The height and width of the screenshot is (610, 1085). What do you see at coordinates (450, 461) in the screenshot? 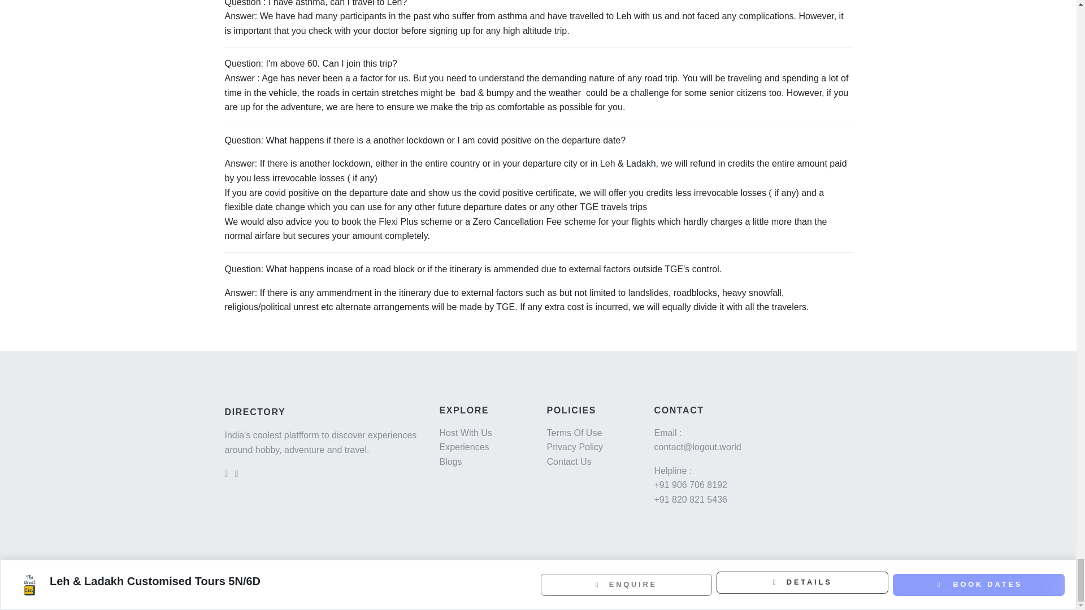
I see `Blogs` at bounding box center [450, 461].